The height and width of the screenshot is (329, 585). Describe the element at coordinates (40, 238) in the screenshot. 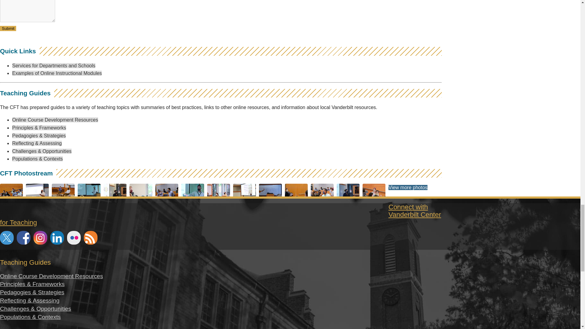

I see `follow us on instagram` at that location.